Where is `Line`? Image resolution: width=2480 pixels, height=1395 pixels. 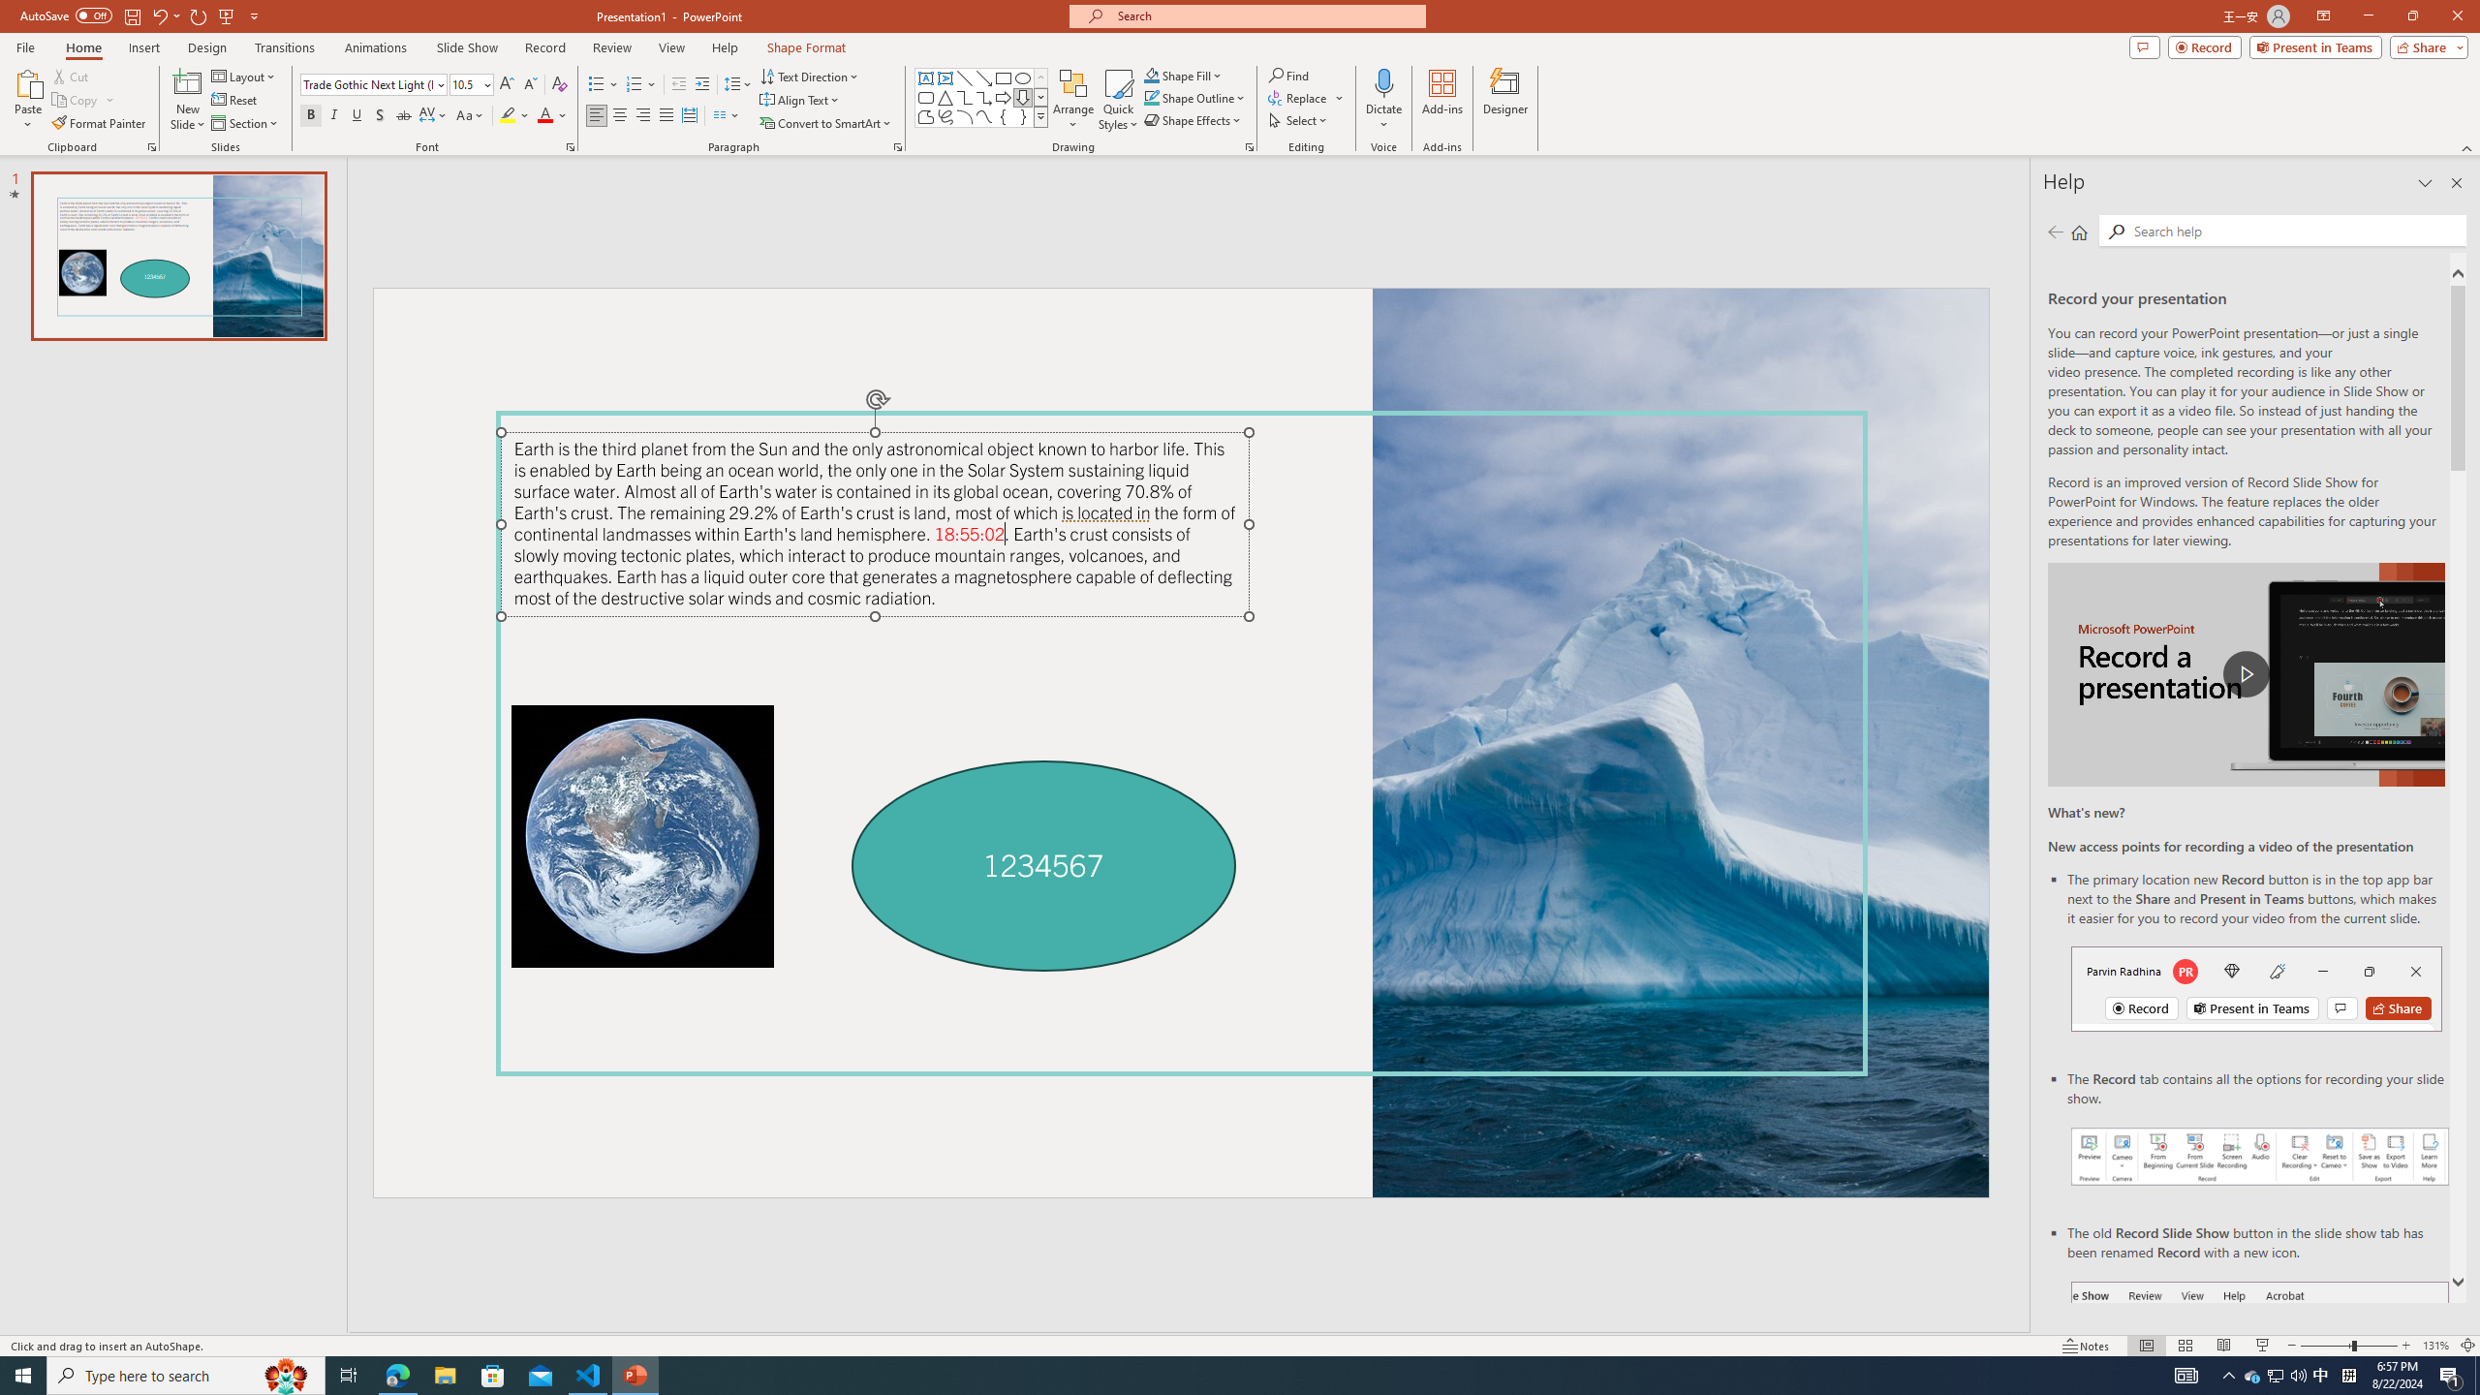 Line is located at coordinates (965, 77).